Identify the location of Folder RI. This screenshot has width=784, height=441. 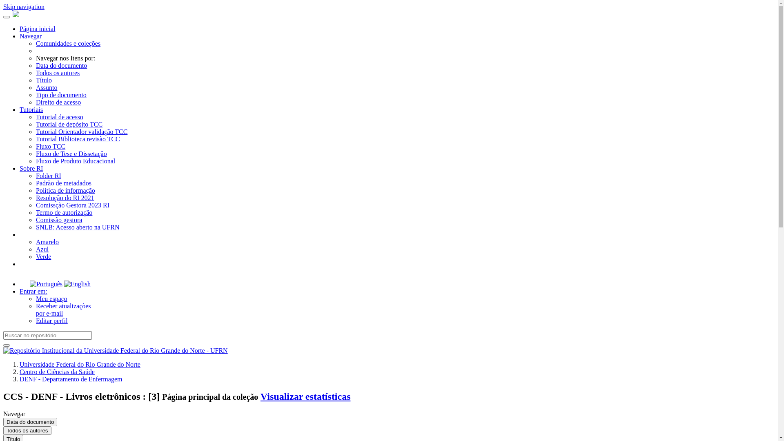
(49, 176).